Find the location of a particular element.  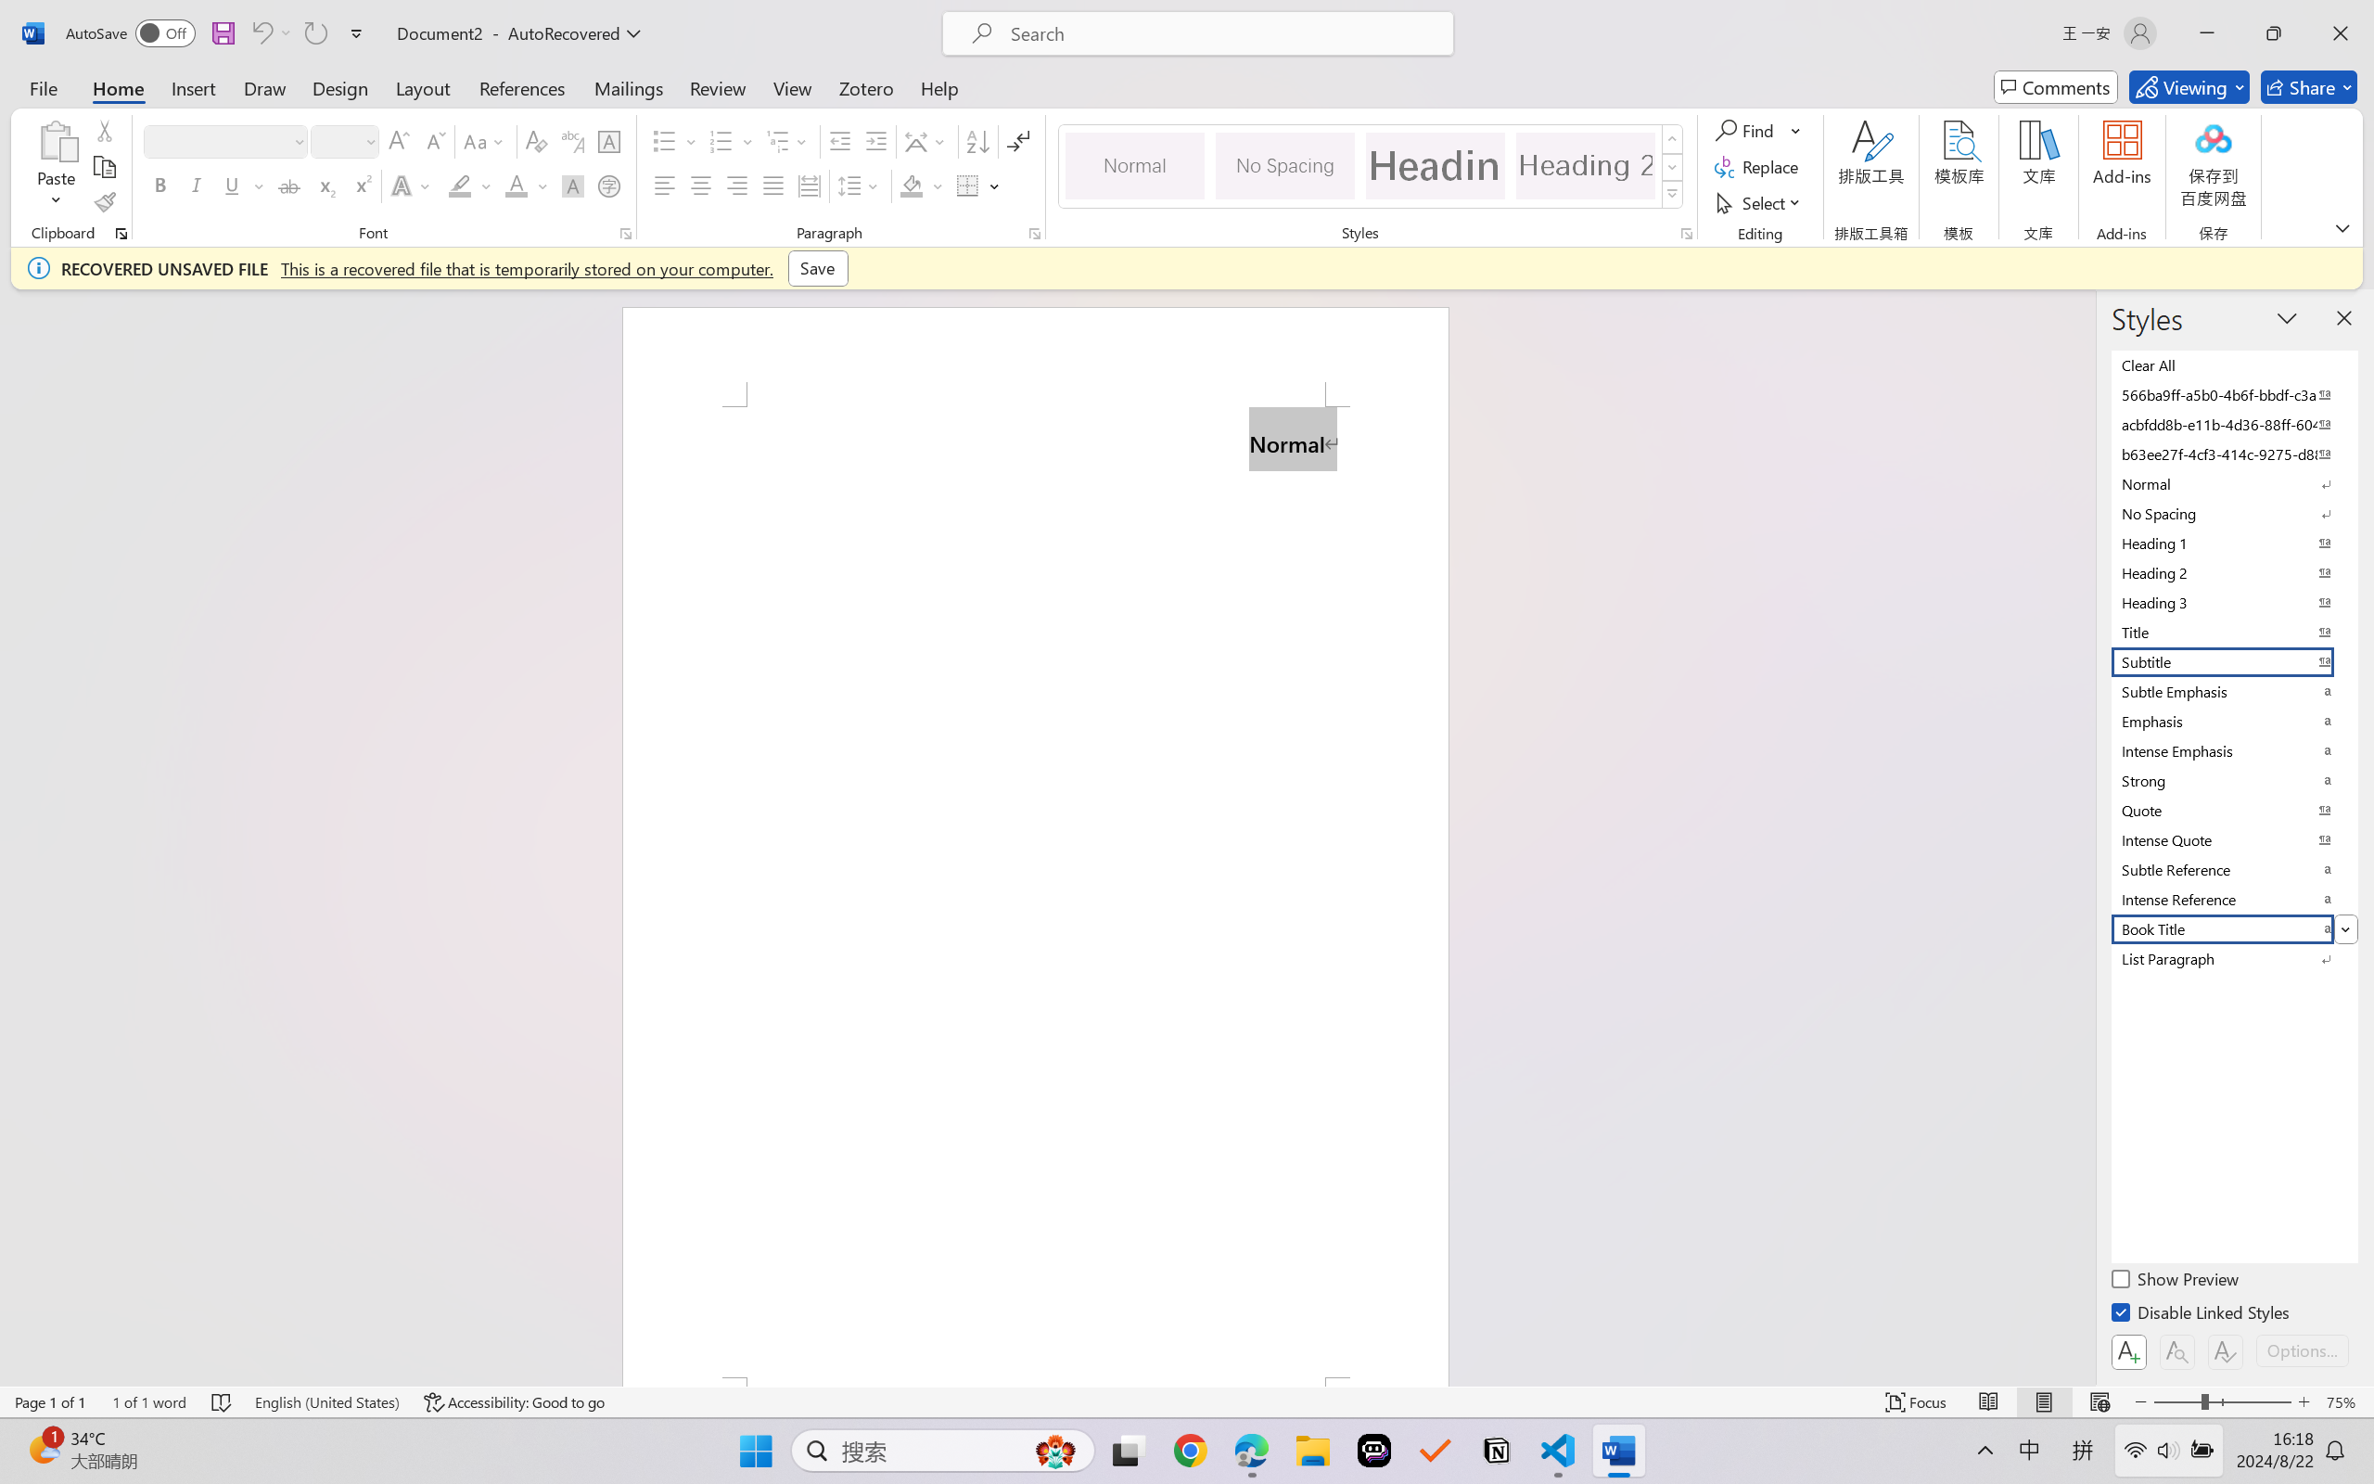

Mode is located at coordinates (2189, 87).